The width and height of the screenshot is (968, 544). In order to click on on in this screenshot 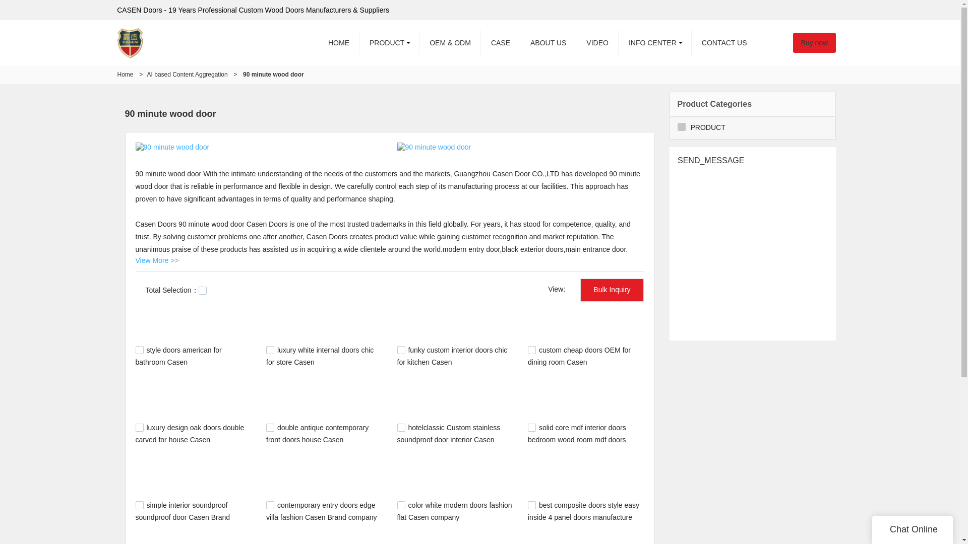, I will do `click(203, 291)`.